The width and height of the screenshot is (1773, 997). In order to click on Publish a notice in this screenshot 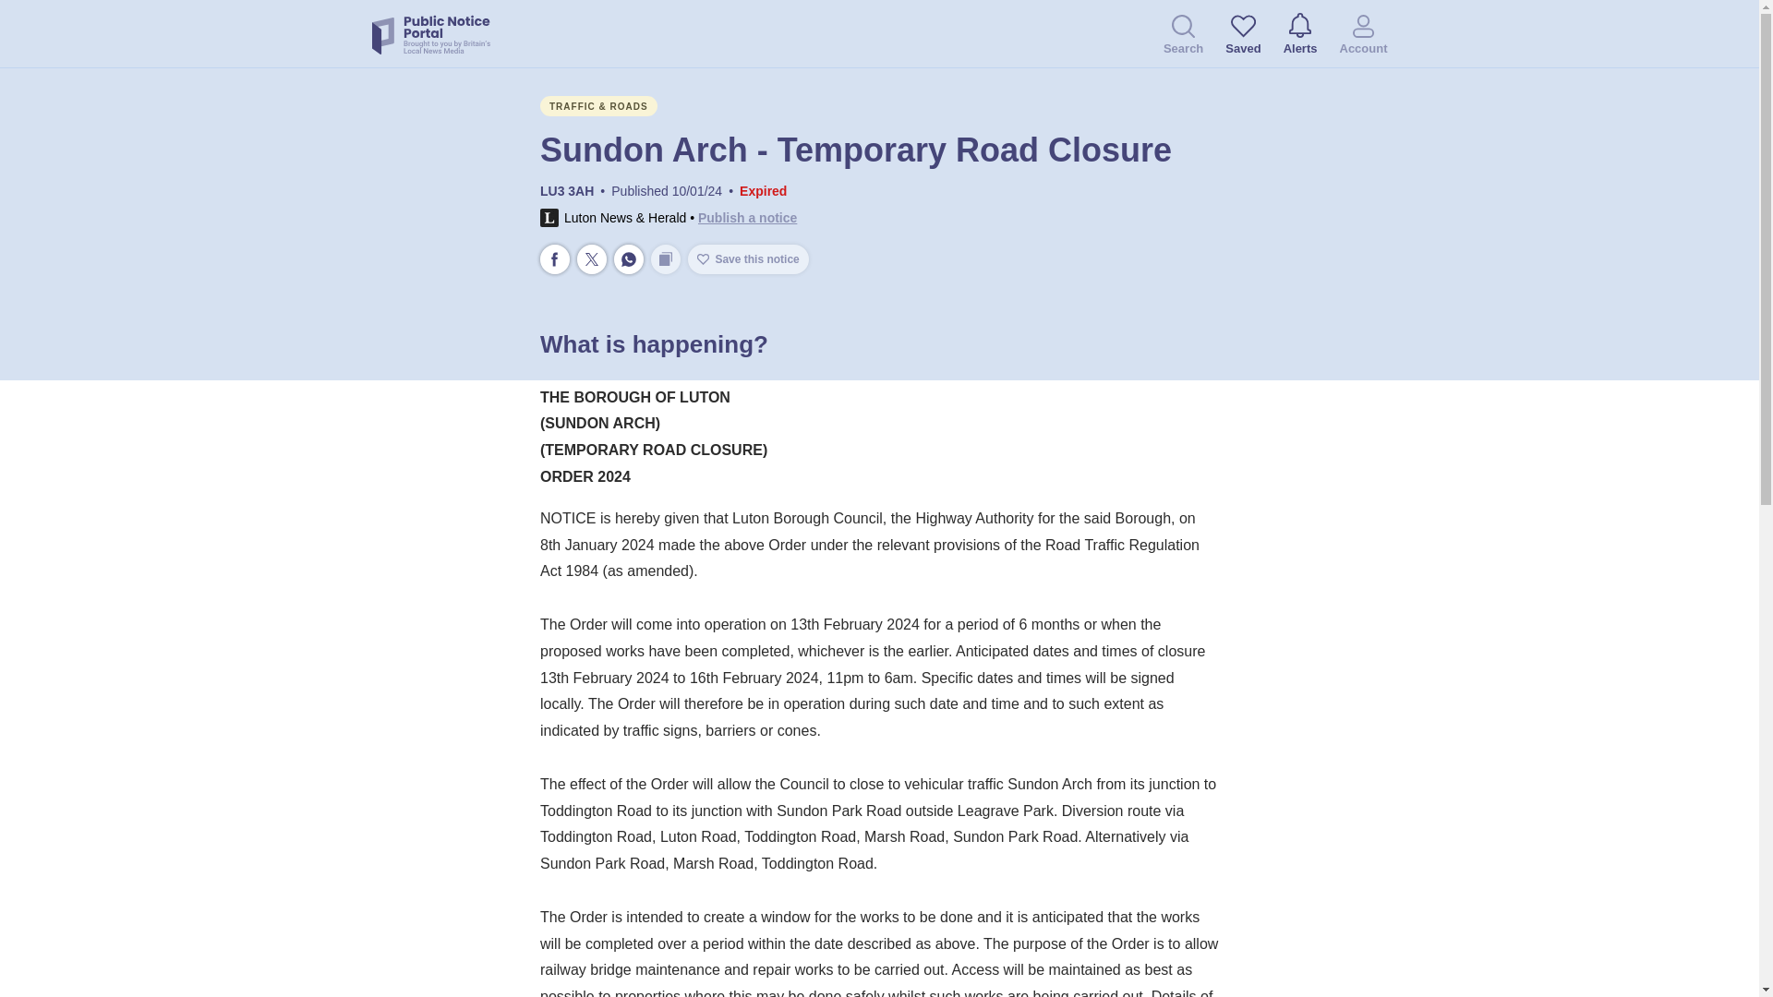, I will do `click(747, 218)`.